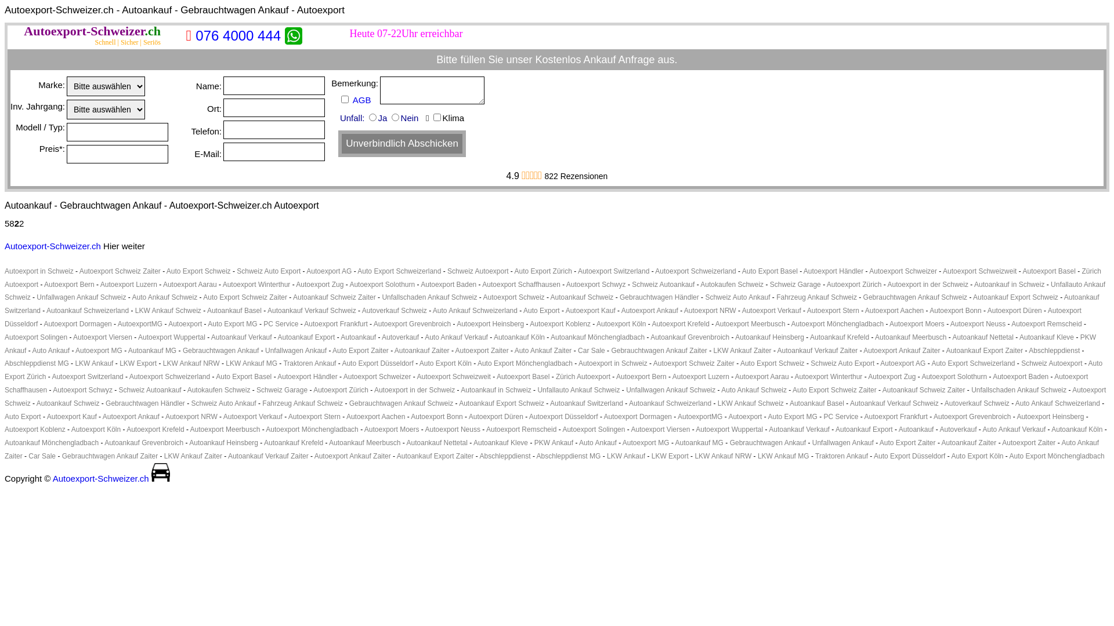  What do you see at coordinates (1010, 285) in the screenshot?
I see `Autoankauf in Schweiz` at bounding box center [1010, 285].